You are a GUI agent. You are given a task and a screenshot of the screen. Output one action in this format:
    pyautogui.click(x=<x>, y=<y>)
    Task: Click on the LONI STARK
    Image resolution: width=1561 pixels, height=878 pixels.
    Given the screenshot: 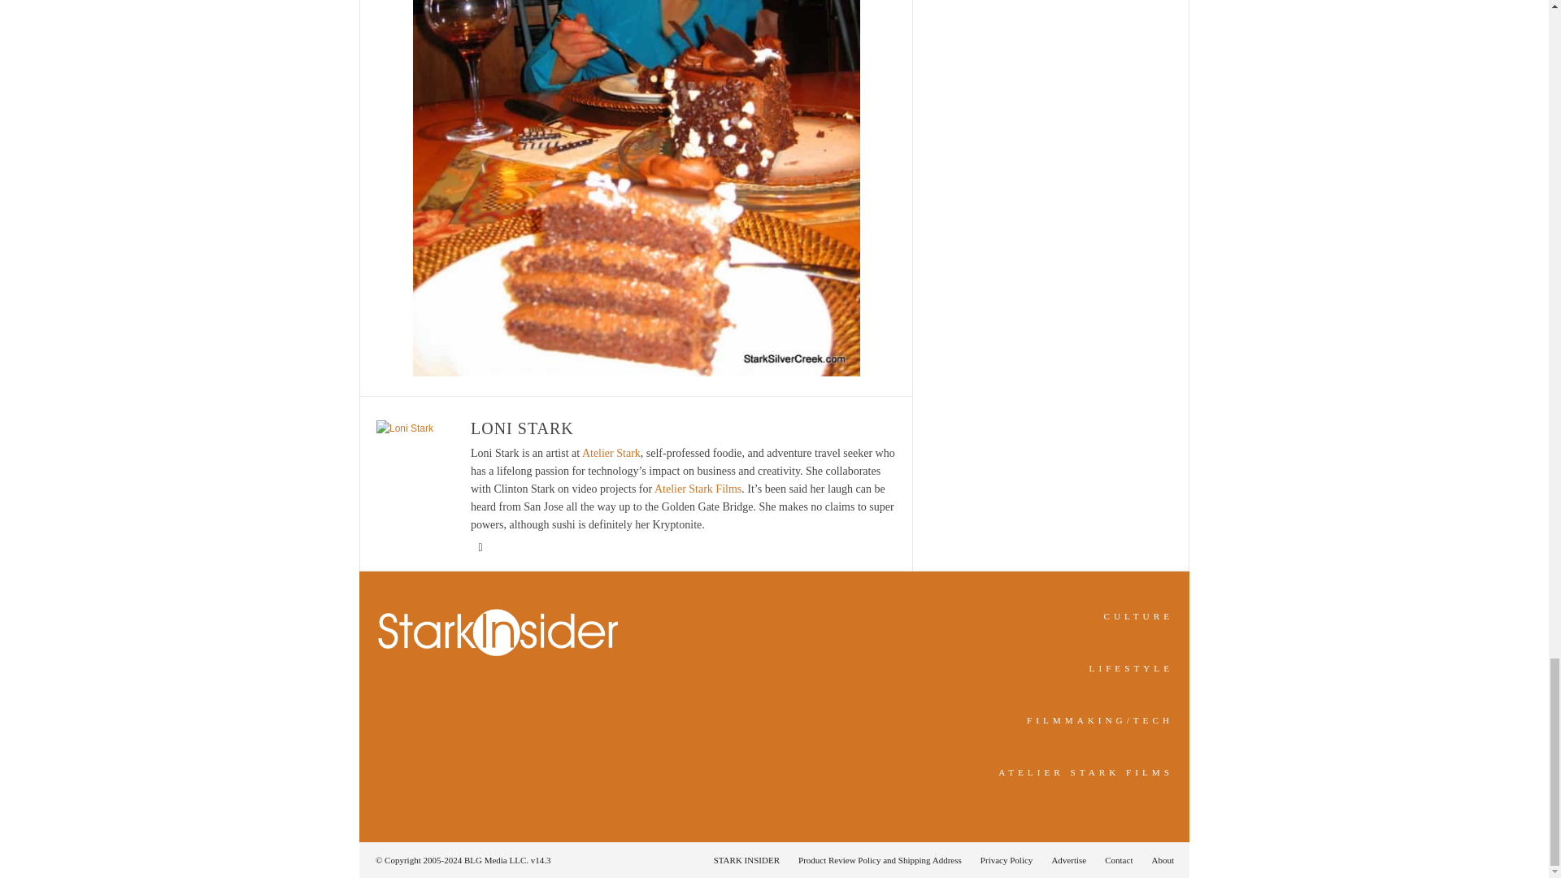 What is the action you would take?
    pyautogui.click(x=522, y=428)
    